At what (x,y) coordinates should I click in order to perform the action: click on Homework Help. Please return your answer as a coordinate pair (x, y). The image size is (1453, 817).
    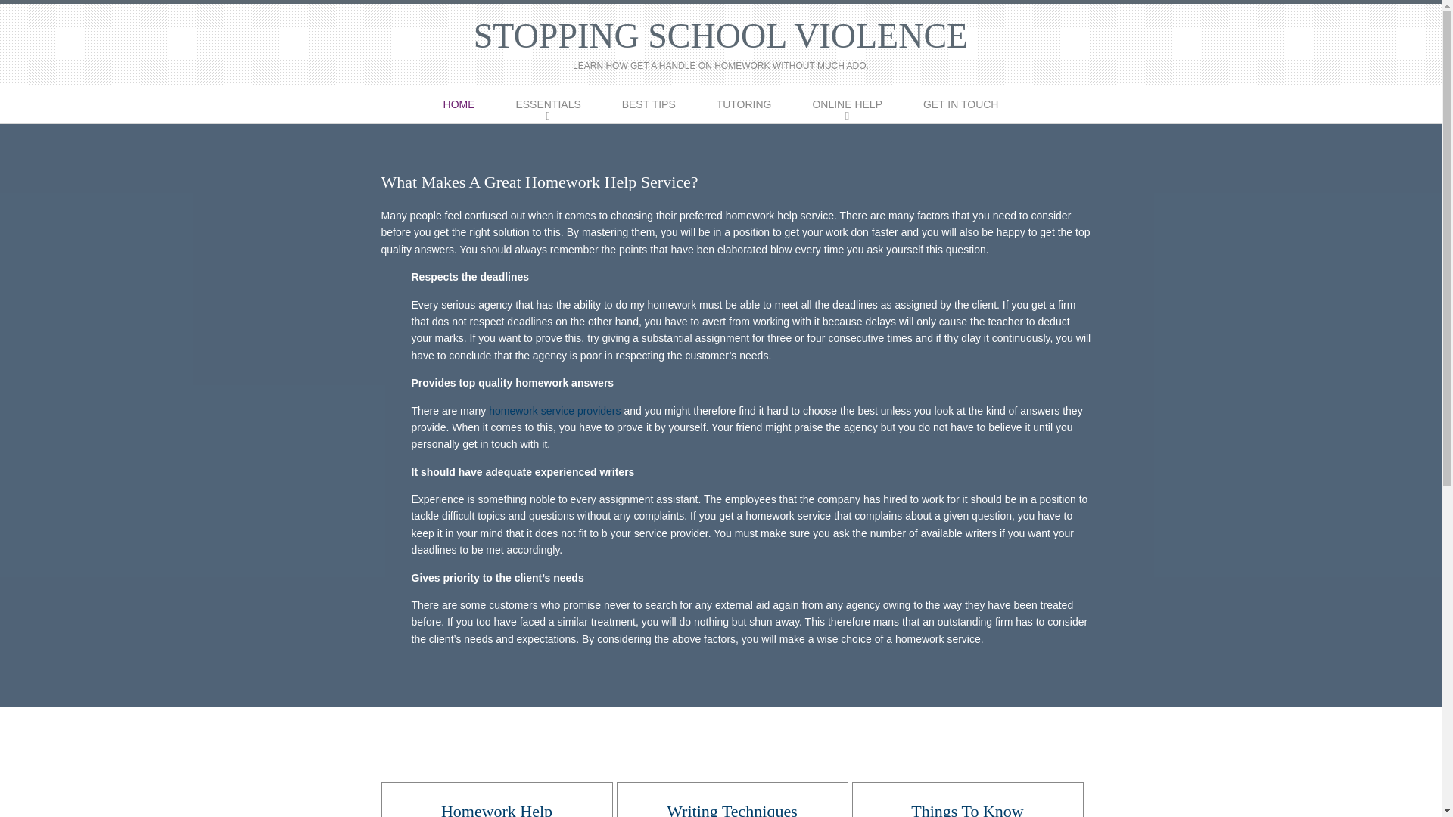
    Looking at the image, I should click on (496, 809).